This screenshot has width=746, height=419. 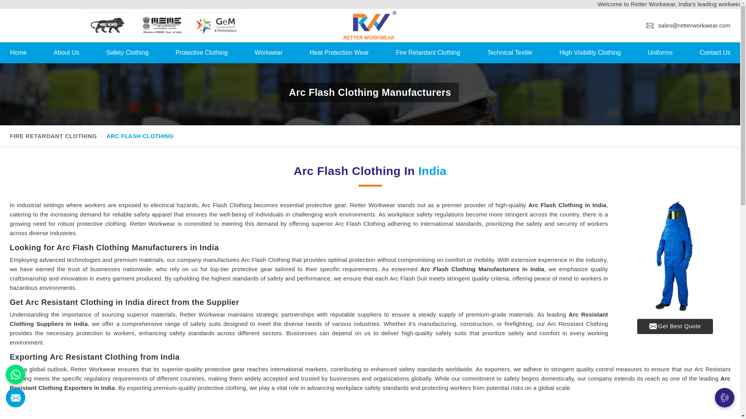 I want to click on Retter Workwear, so click(x=370, y=25).